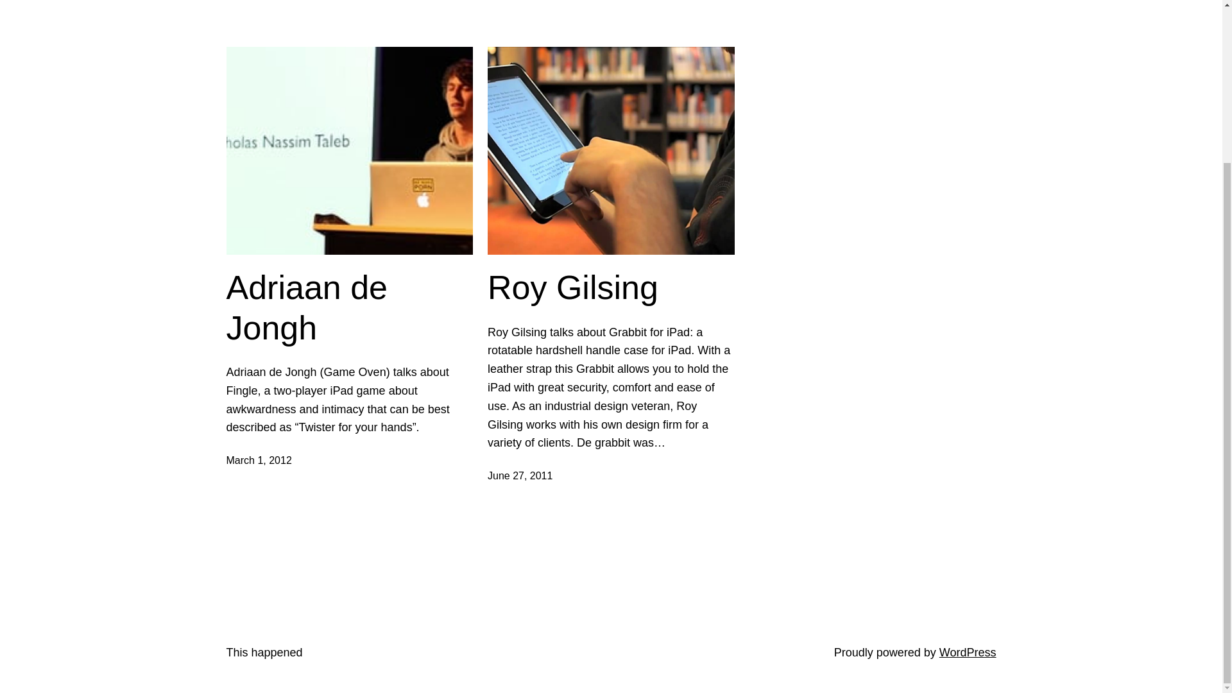  Describe the element at coordinates (263, 652) in the screenshot. I see `This happened` at that location.